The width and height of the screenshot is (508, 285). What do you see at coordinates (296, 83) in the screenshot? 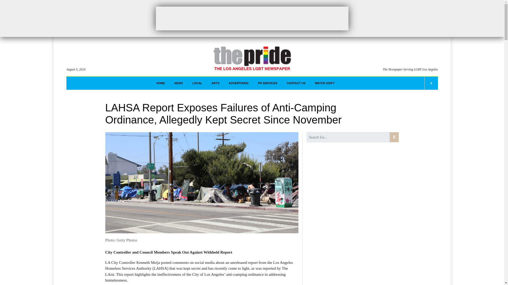
I see `CONTACT US` at bounding box center [296, 83].